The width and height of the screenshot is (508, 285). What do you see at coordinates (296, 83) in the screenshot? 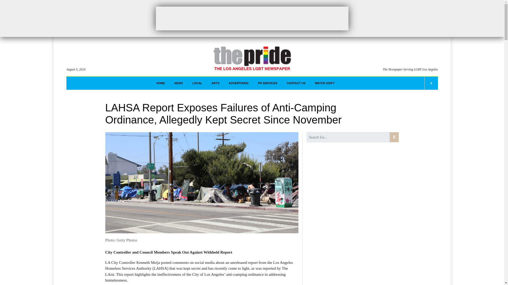
I see `CONTACT US` at bounding box center [296, 83].